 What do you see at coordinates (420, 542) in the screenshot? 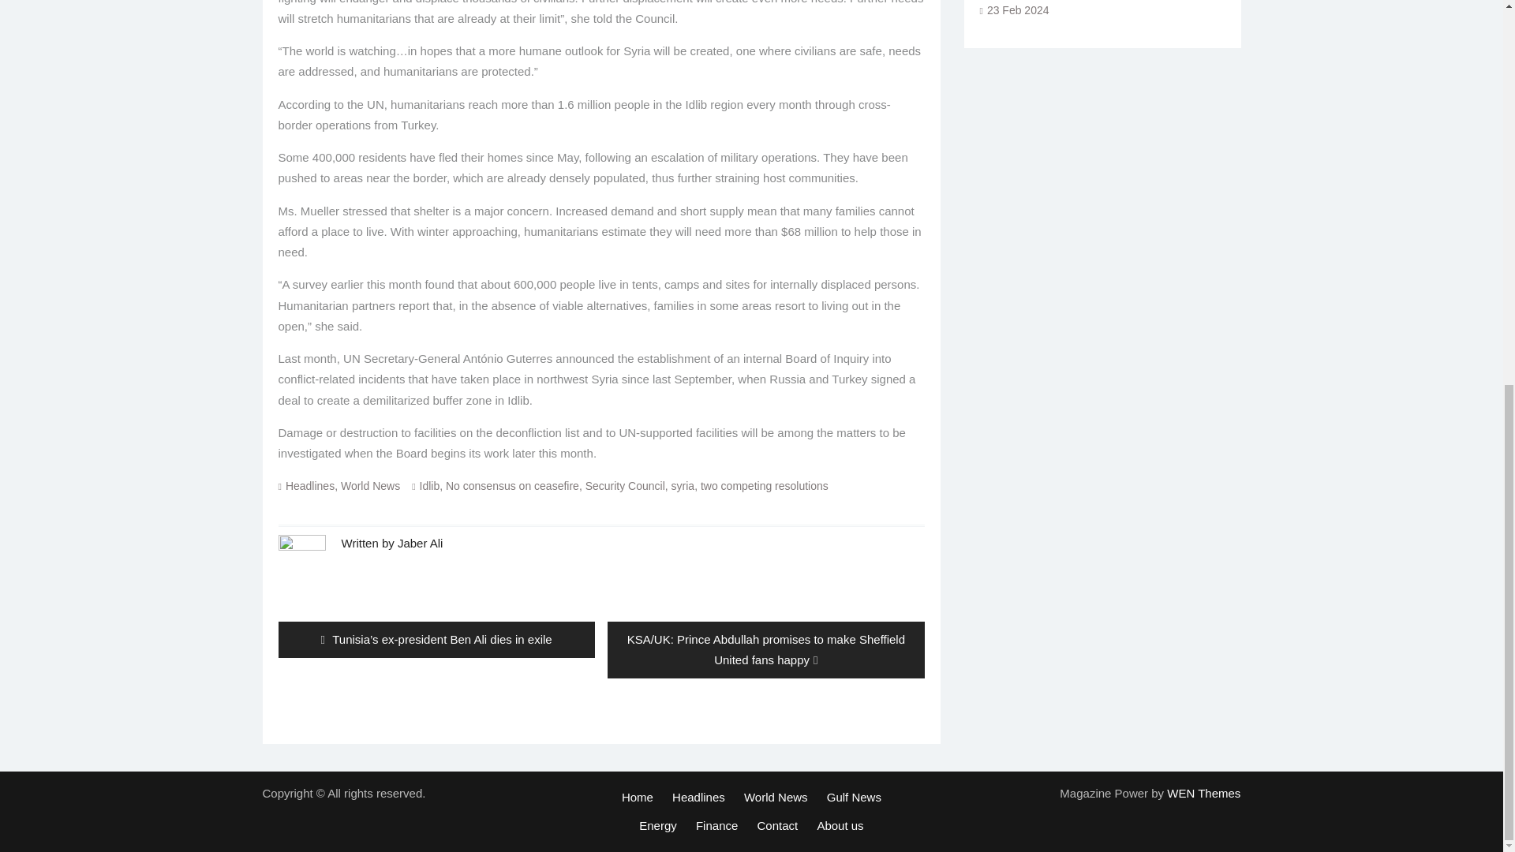
I see `Posts by Jaber Ali` at bounding box center [420, 542].